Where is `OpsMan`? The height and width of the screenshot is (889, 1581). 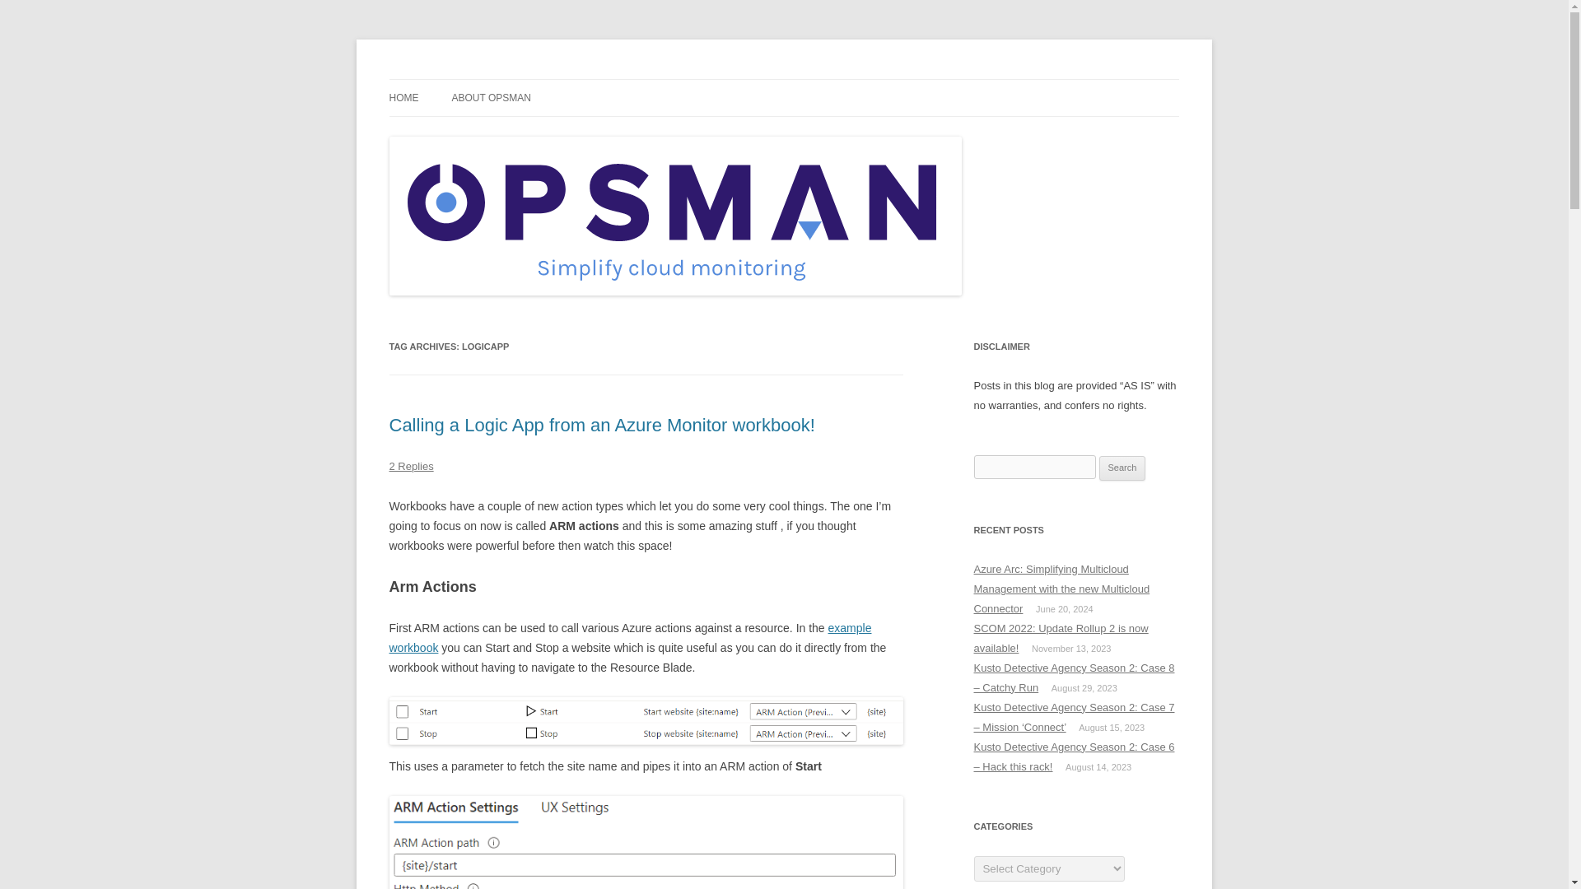
OpsMan is located at coordinates (431, 79).